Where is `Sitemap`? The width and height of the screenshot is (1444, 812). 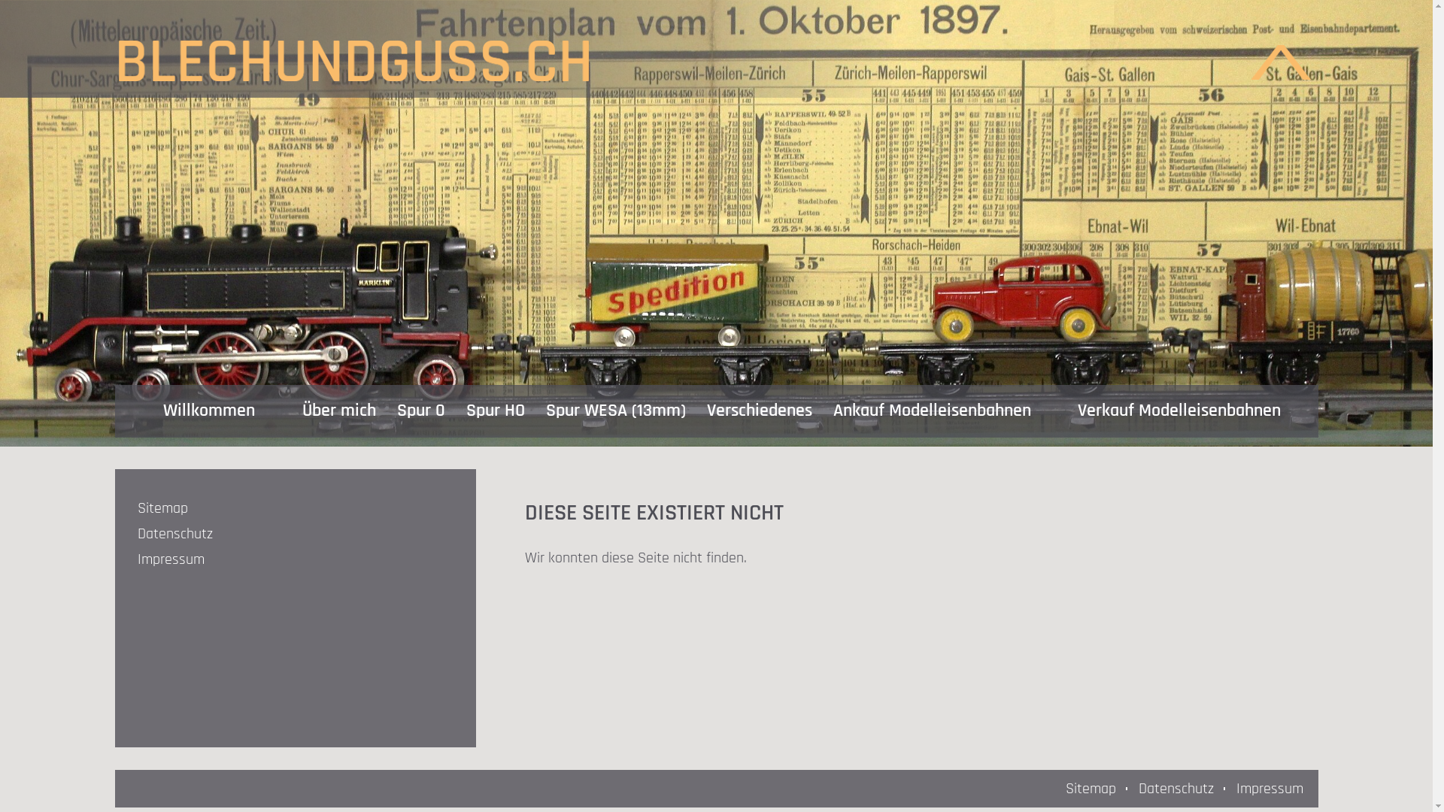
Sitemap is located at coordinates (1091, 789).